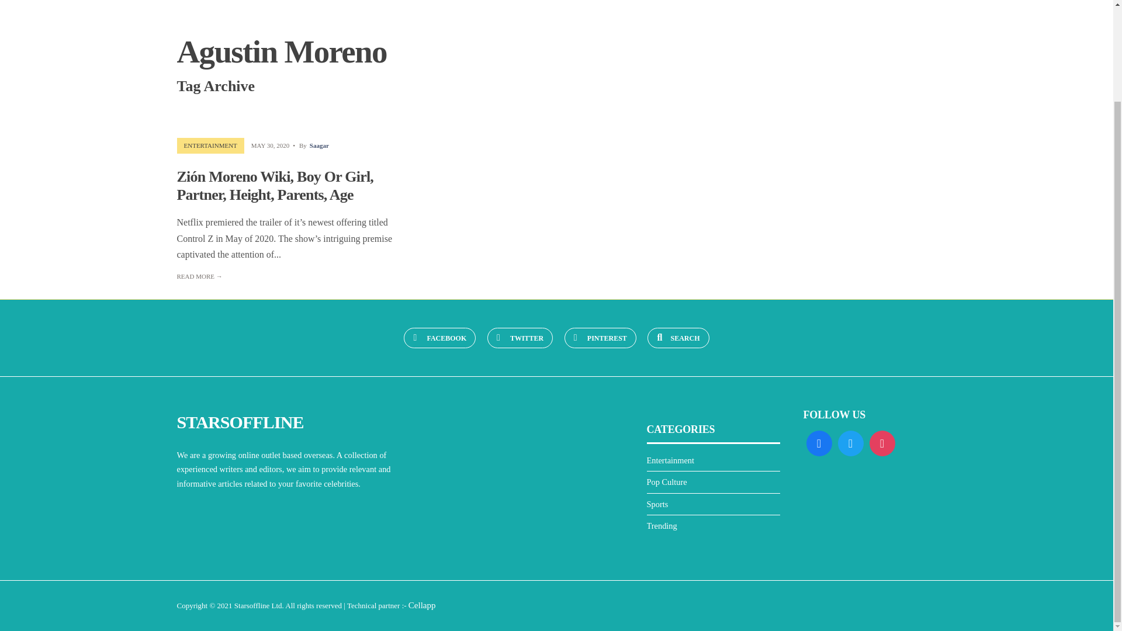 This screenshot has width=1122, height=631. What do you see at coordinates (251, 605) in the screenshot?
I see `Starsoffline` at bounding box center [251, 605].